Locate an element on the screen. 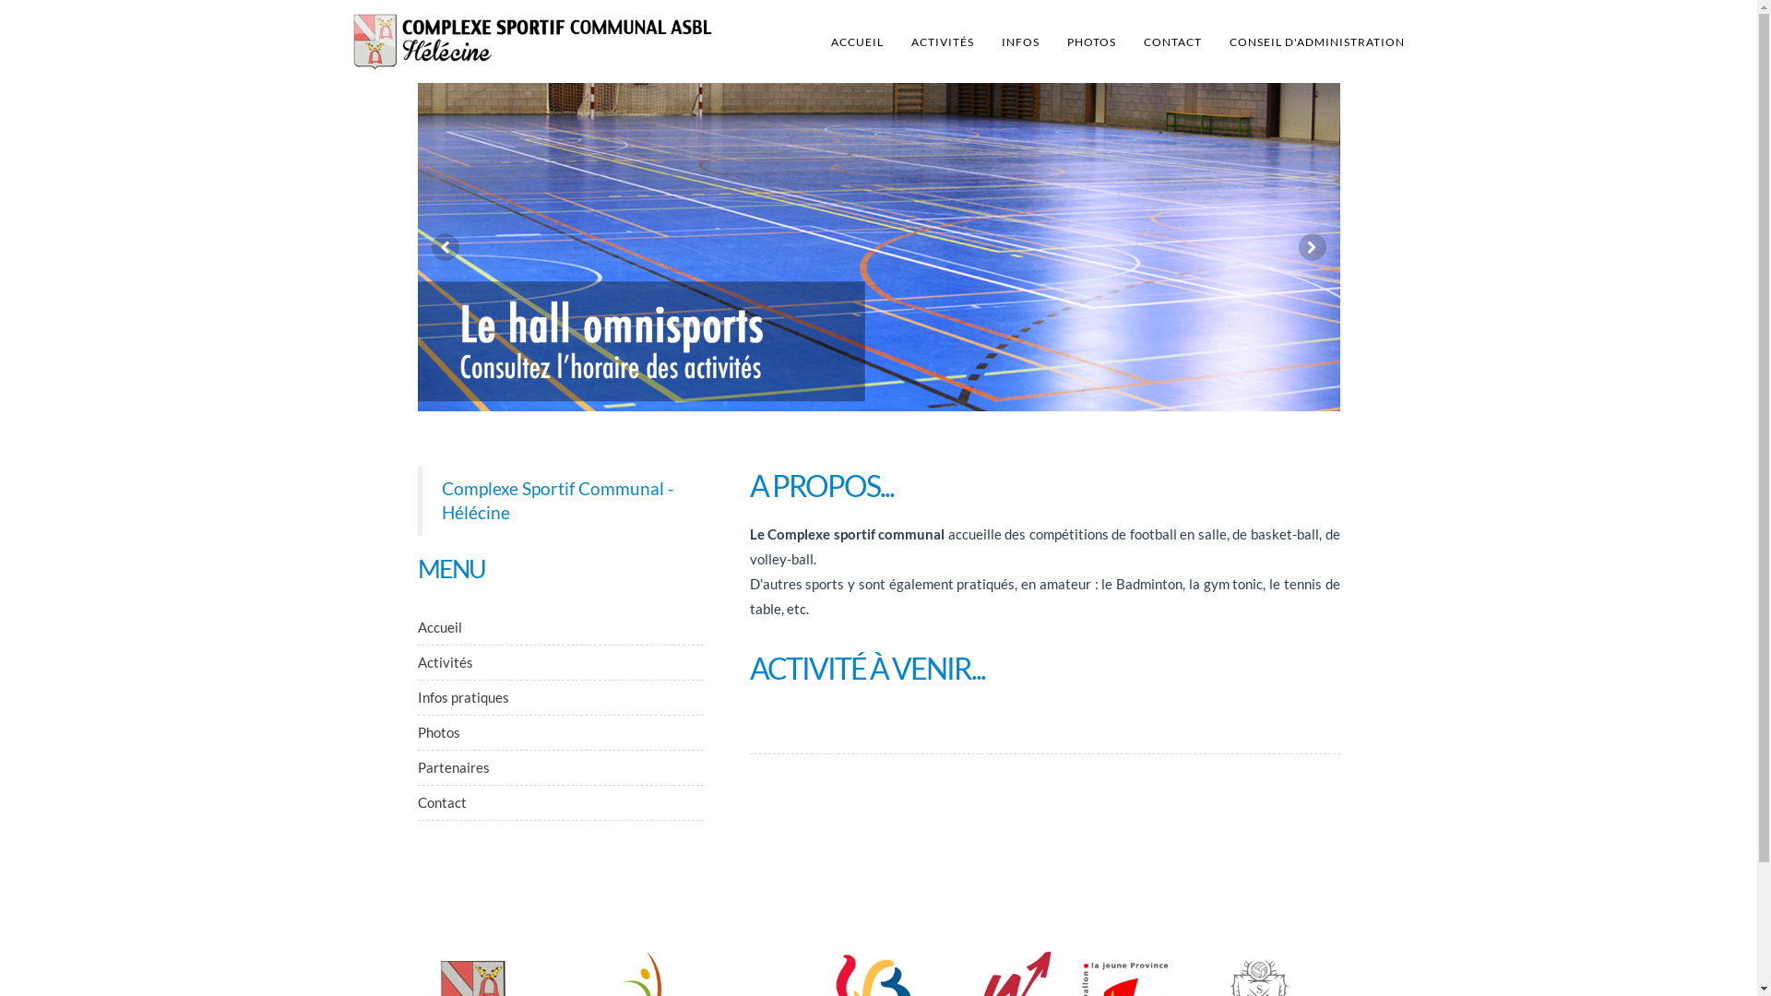 This screenshot has height=996, width=1771. Photos is located at coordinates (438, 732).